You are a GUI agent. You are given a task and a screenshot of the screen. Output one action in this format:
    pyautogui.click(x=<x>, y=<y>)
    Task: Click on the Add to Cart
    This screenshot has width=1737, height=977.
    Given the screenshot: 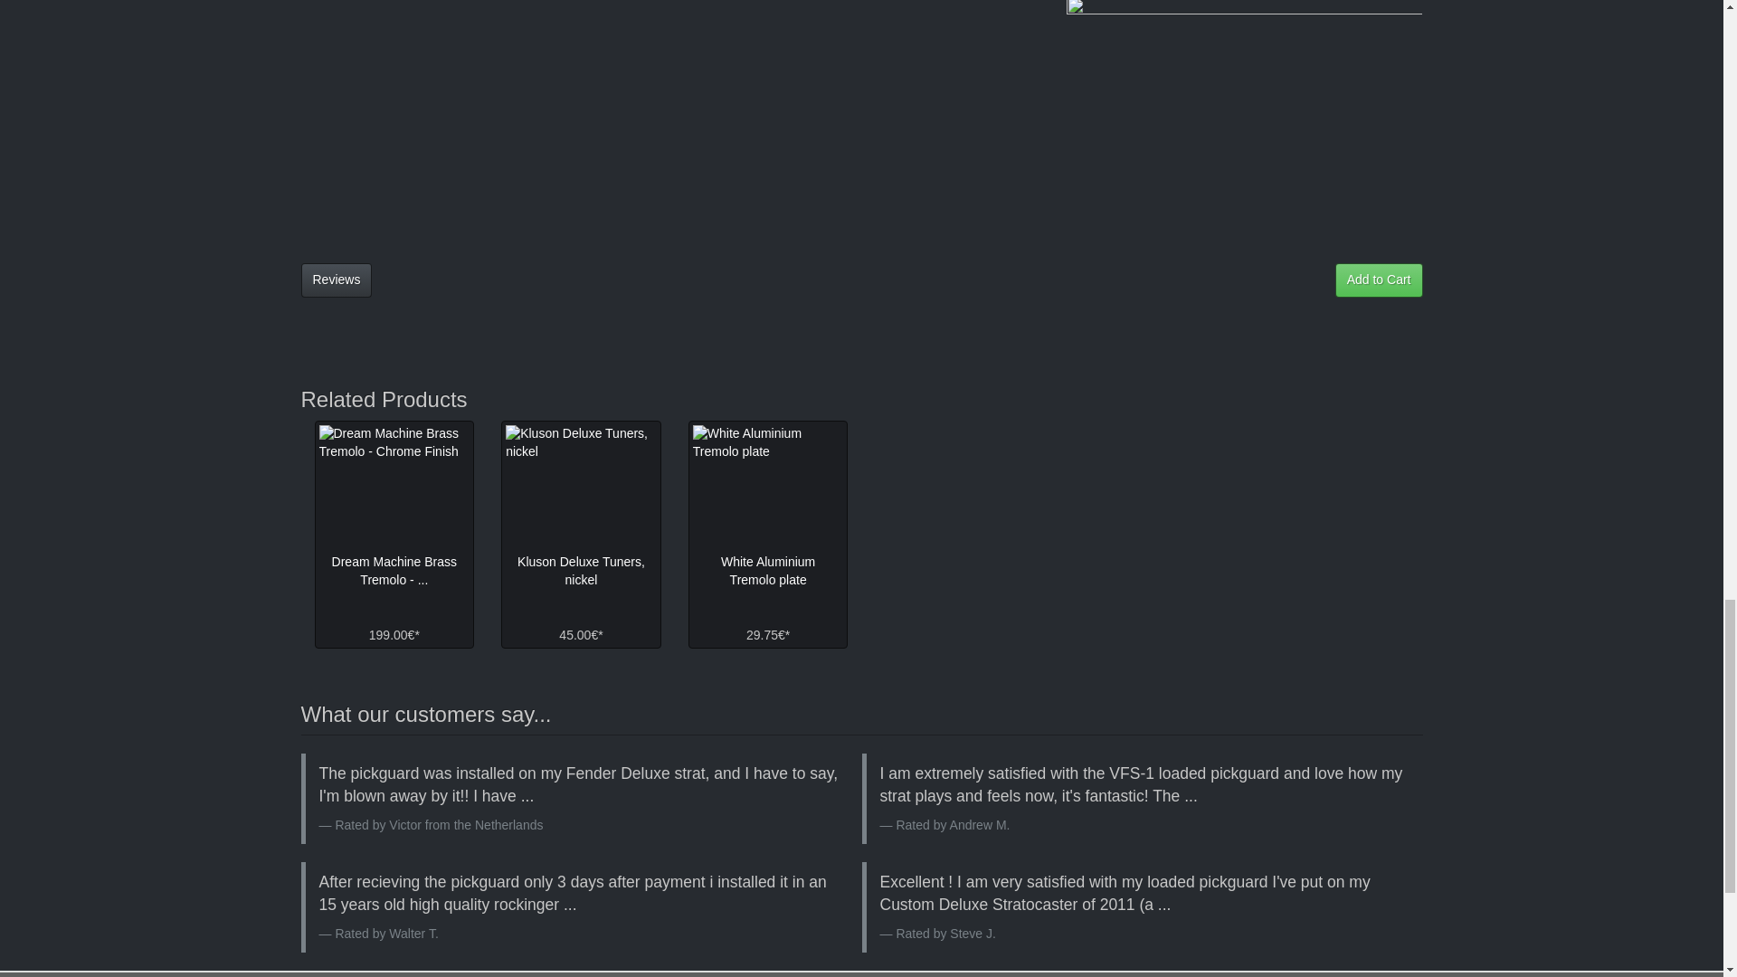 What is the action you would take?
    pyautogui.click(x=1379, y=280)
    